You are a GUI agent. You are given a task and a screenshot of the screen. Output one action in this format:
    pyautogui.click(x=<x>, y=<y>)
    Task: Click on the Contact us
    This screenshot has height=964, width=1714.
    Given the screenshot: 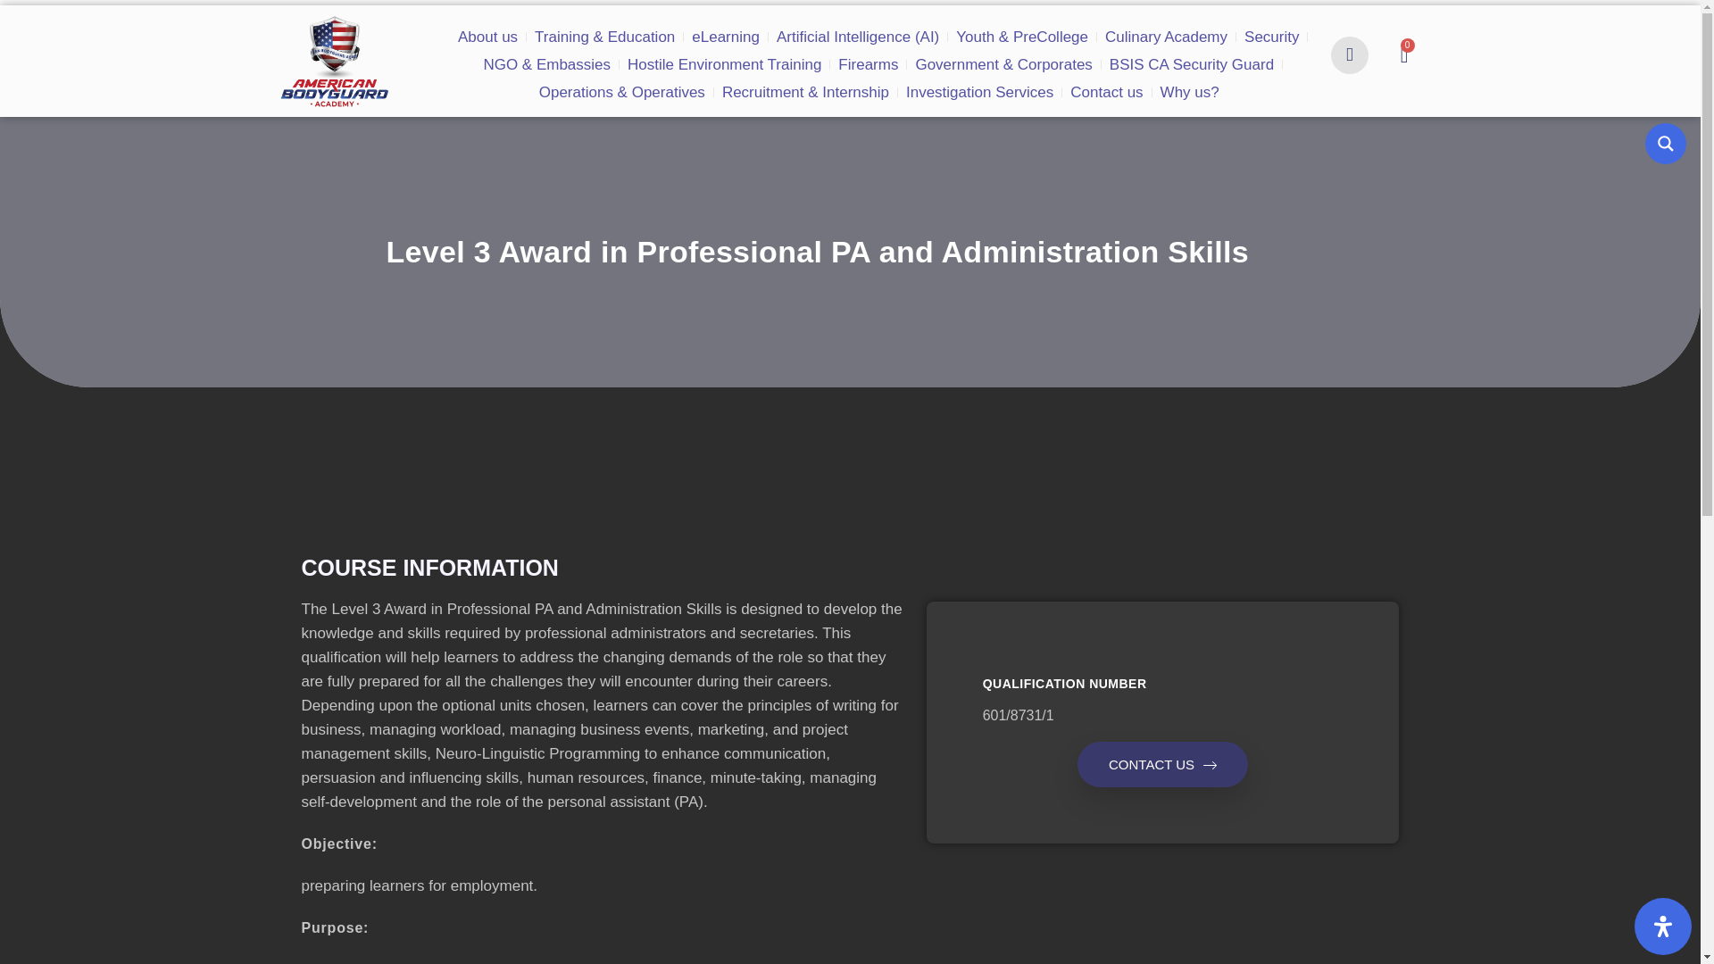 What is the action you would take?
    pyautogui.click(x=888, y=77)
    